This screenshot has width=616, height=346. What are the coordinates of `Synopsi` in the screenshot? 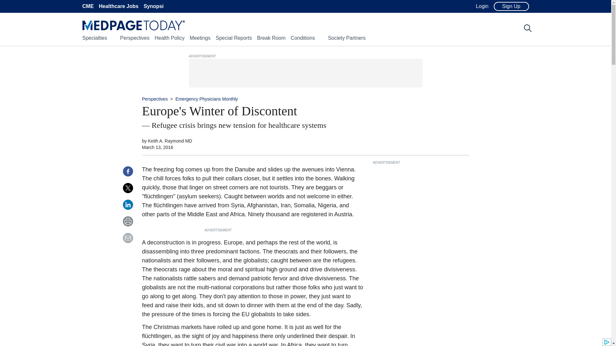 It's located at (153, 6).